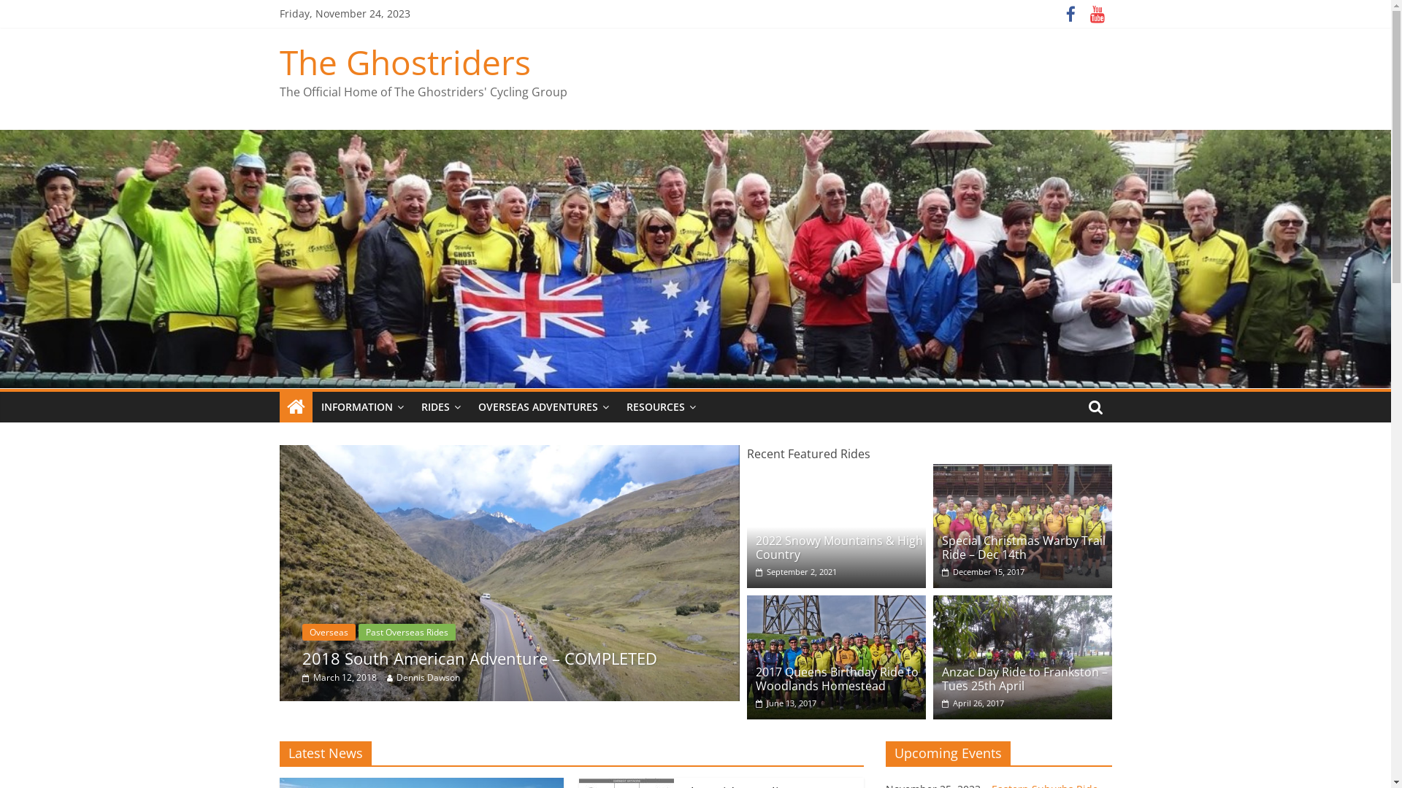 This screenshot has height=788, width=1402. I want to click on 2022 Snowy Mountains & High Country, so click(840, 547).